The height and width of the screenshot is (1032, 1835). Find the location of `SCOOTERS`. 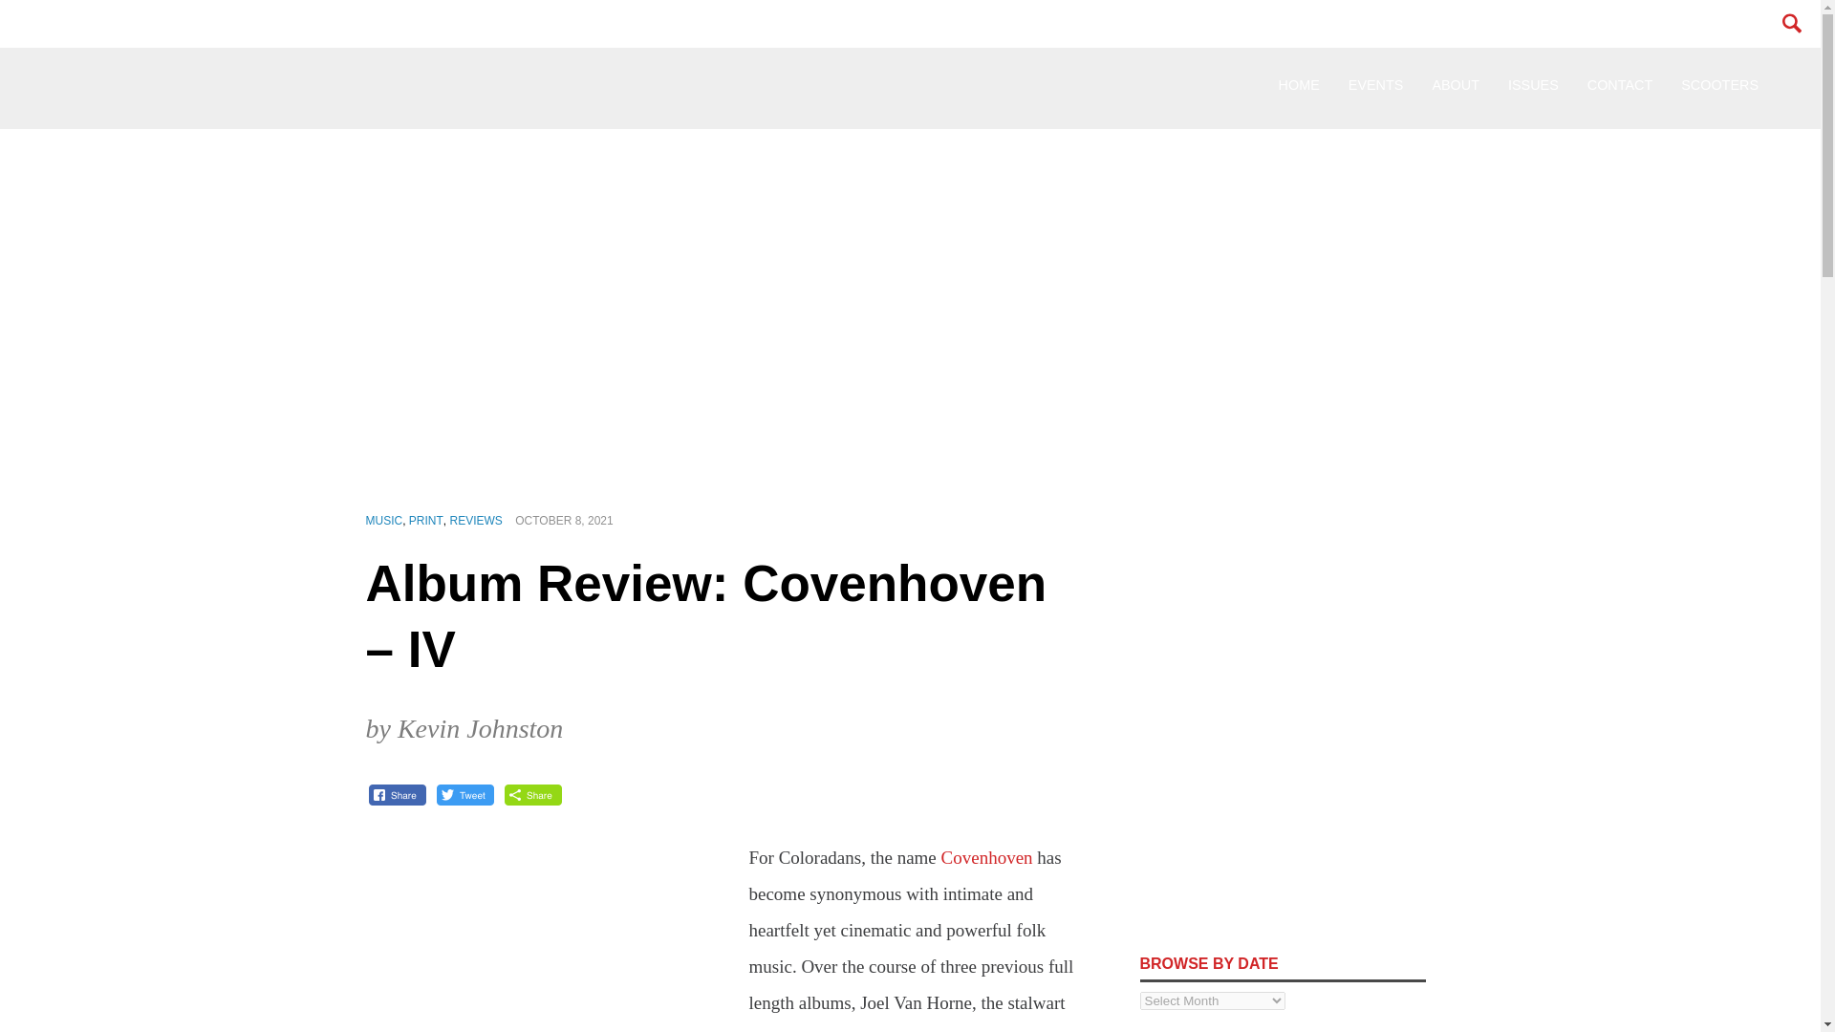

SCOOTERS is located at coordinates (1718, 85).